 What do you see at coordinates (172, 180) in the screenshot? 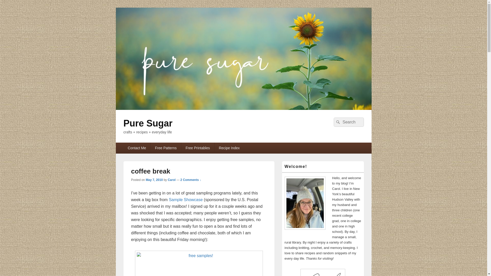
I see `Carol` at bounding box center [172, 180].